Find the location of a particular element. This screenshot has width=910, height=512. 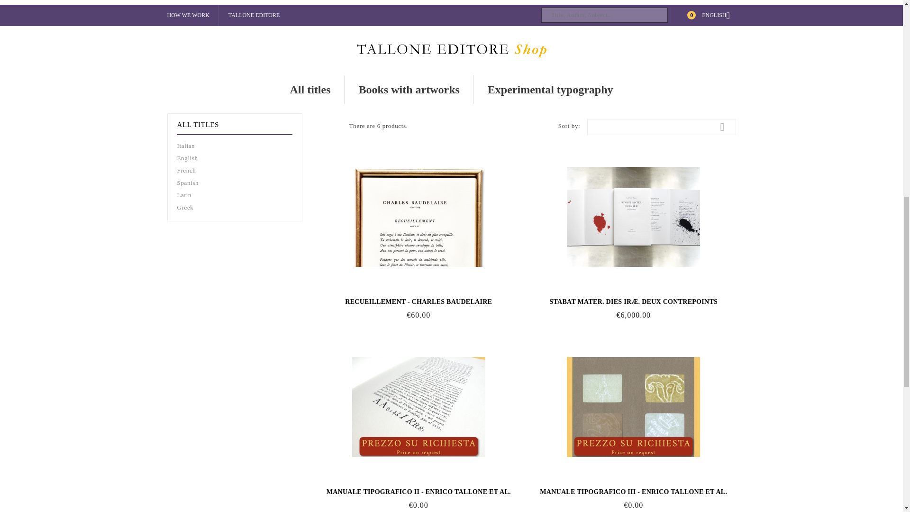

Spanish is located at coordinates (235, 183).